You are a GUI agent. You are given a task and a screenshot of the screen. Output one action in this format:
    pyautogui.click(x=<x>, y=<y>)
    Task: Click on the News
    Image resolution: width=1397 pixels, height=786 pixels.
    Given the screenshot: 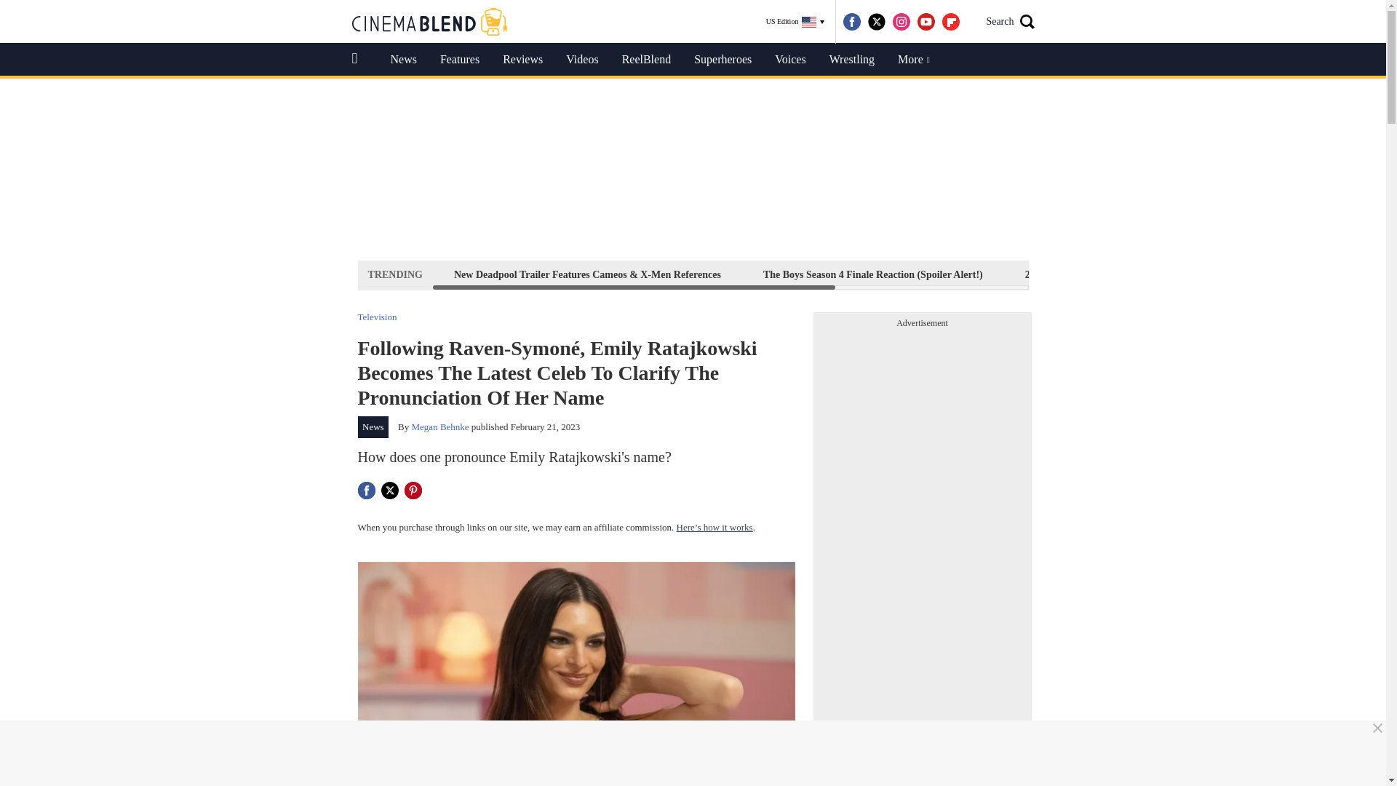 What is the action you would take?
    pyautogui.click(x=373, y=426)
    